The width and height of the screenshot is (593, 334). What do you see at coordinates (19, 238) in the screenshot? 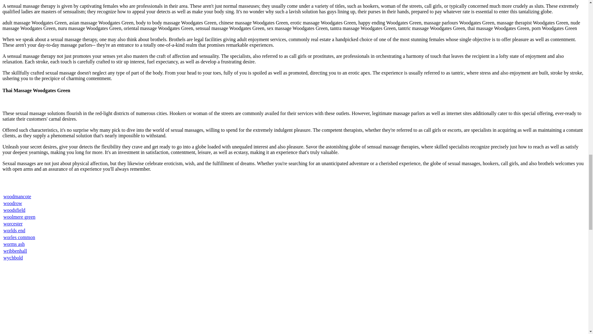
I see `worles common` at bounding box center [19, 238].